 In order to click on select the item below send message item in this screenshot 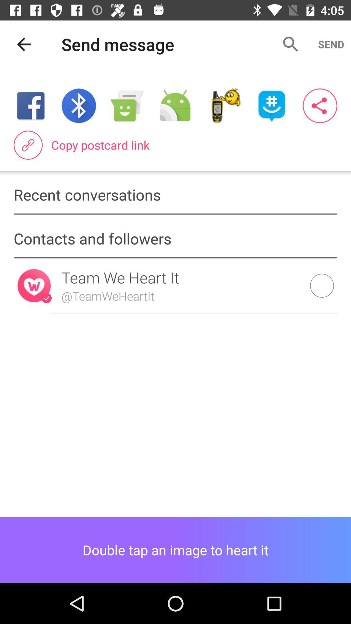, I will do `click(79, 106)`.